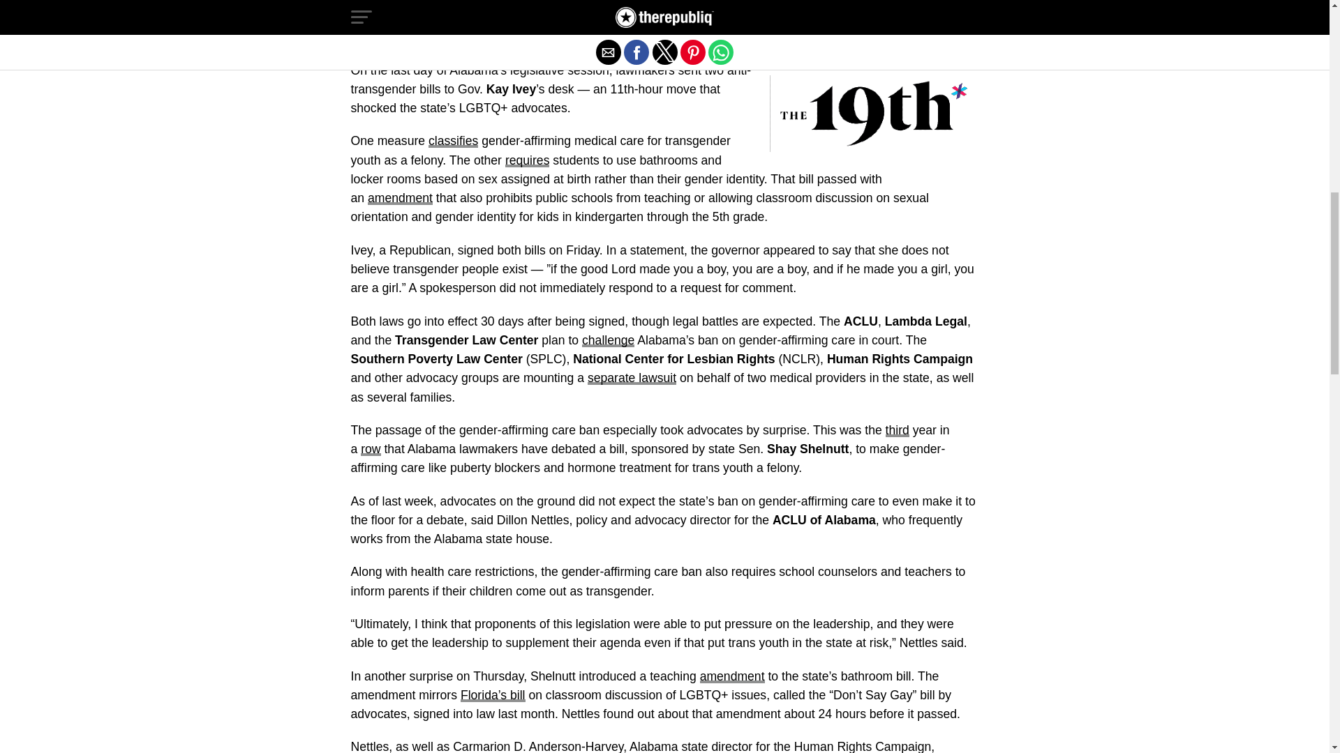 The width and height of the screenshot is (1340, 753). Describe the element at coordinates (400, 198) in the screenshot. I see `amendment` at that location.